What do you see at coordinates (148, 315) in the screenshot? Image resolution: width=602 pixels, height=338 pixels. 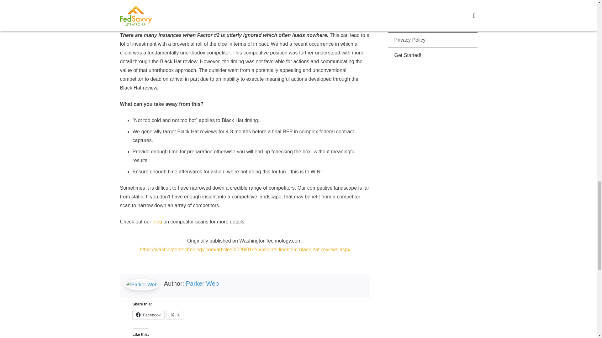 I see `Click to share on Facebook` at bounding box center [148, 315].